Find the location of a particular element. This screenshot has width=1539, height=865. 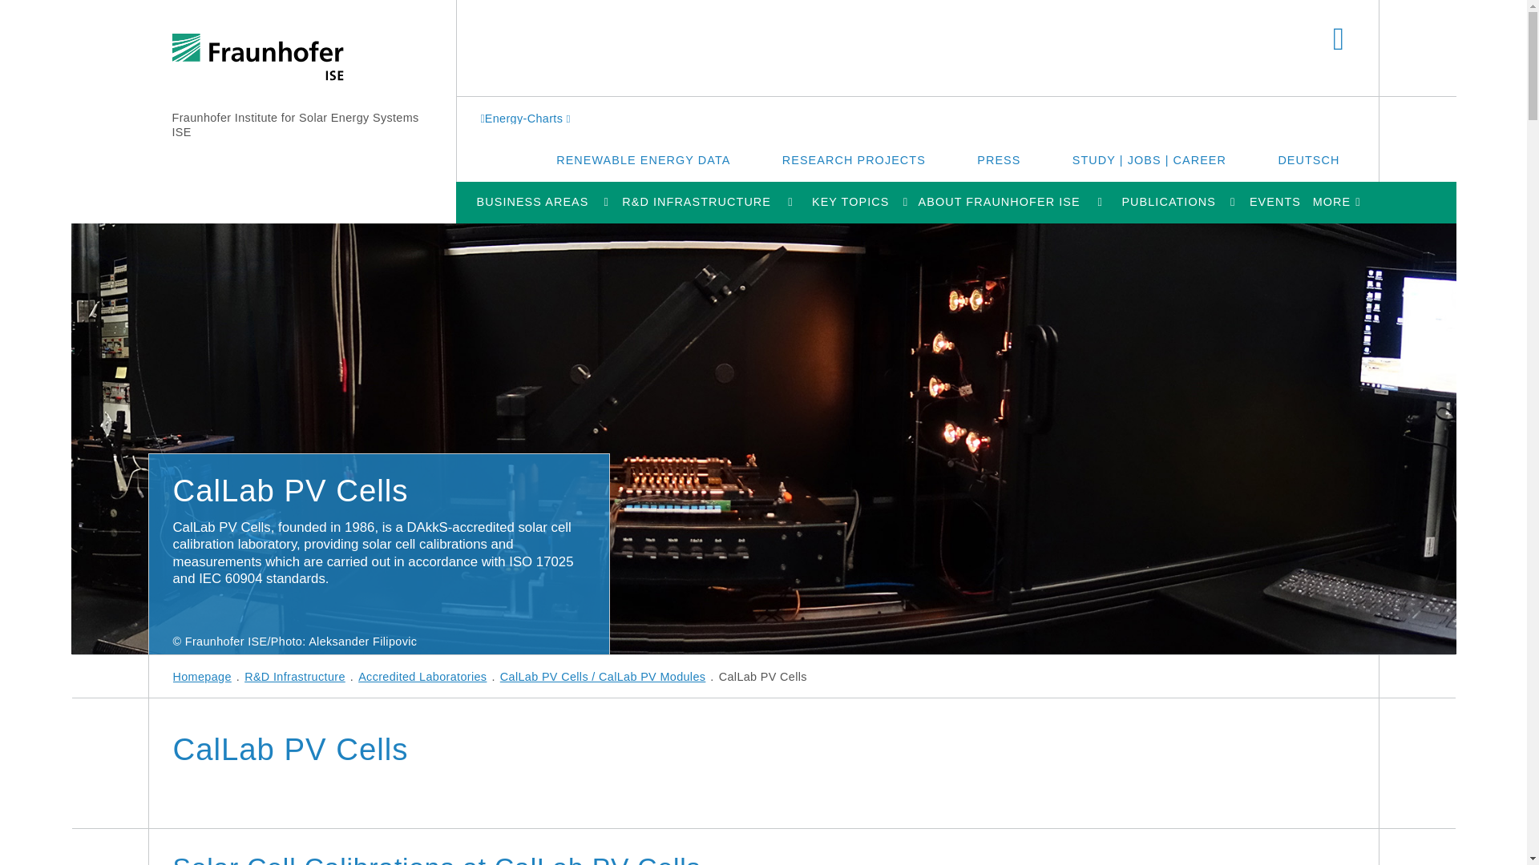

RENEWABLE ENERGY DATA is located at coordinates (643, 159).